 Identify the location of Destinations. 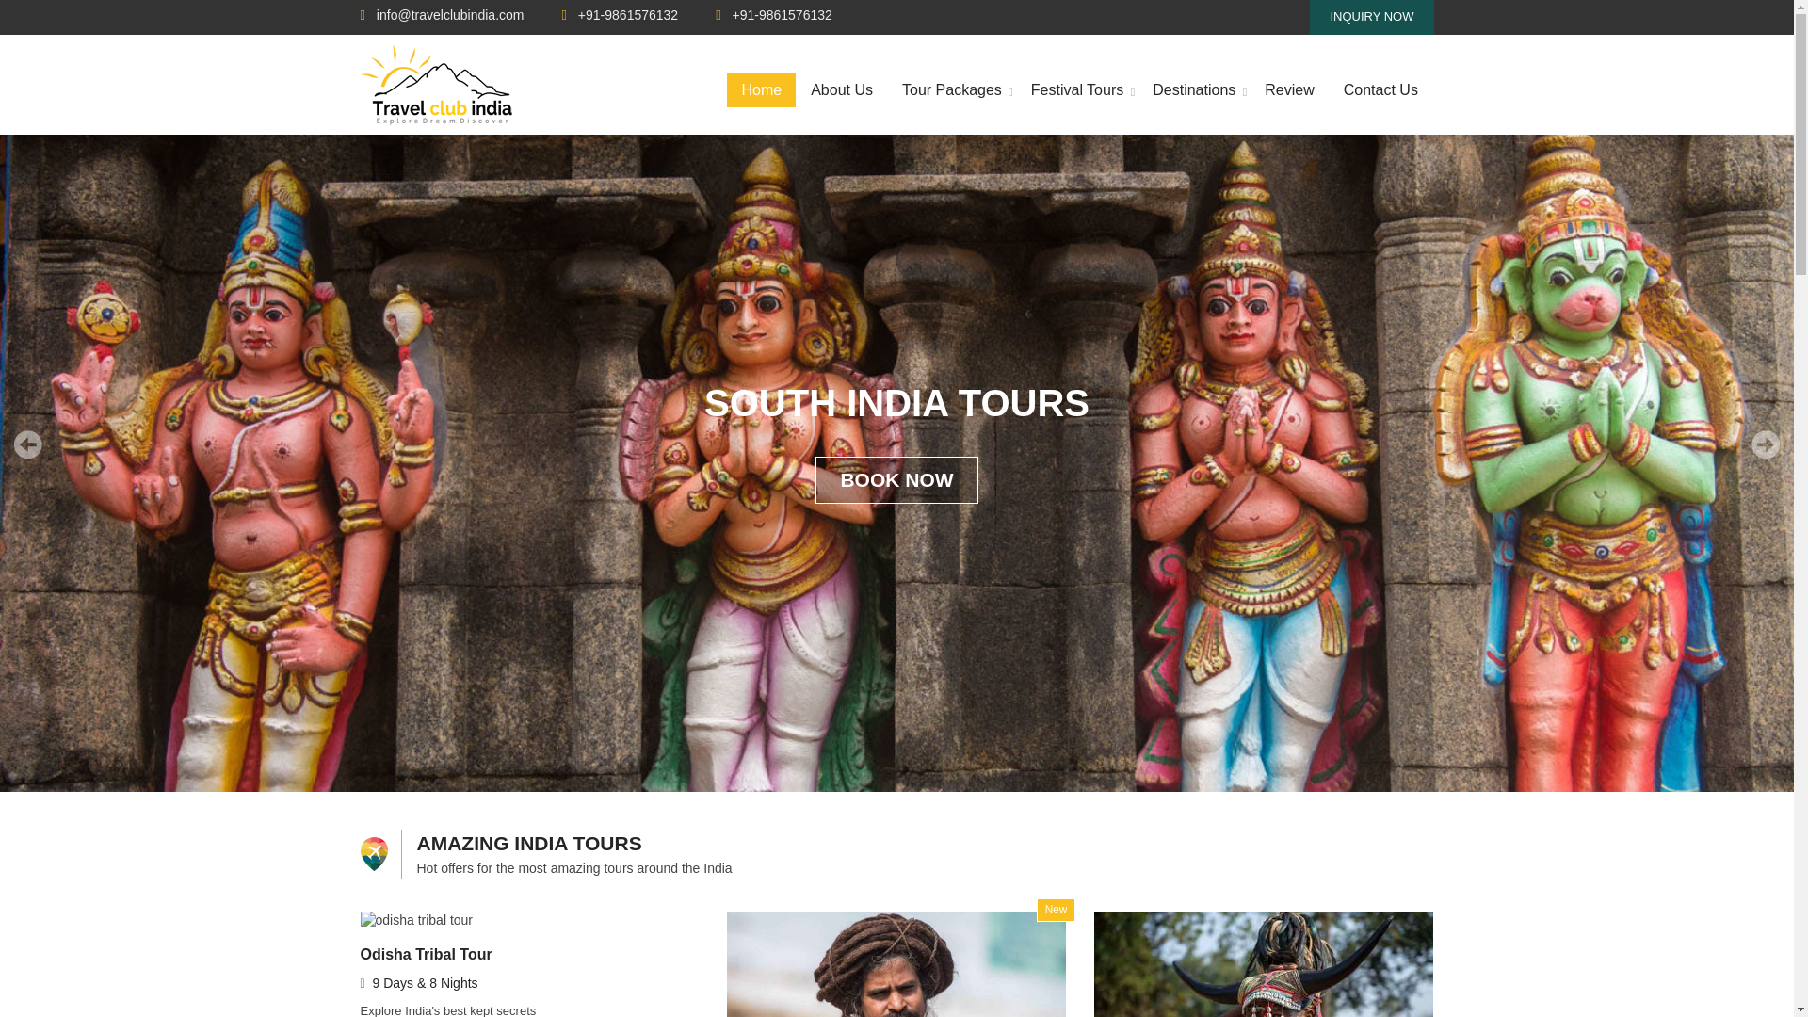
(1194, 90).